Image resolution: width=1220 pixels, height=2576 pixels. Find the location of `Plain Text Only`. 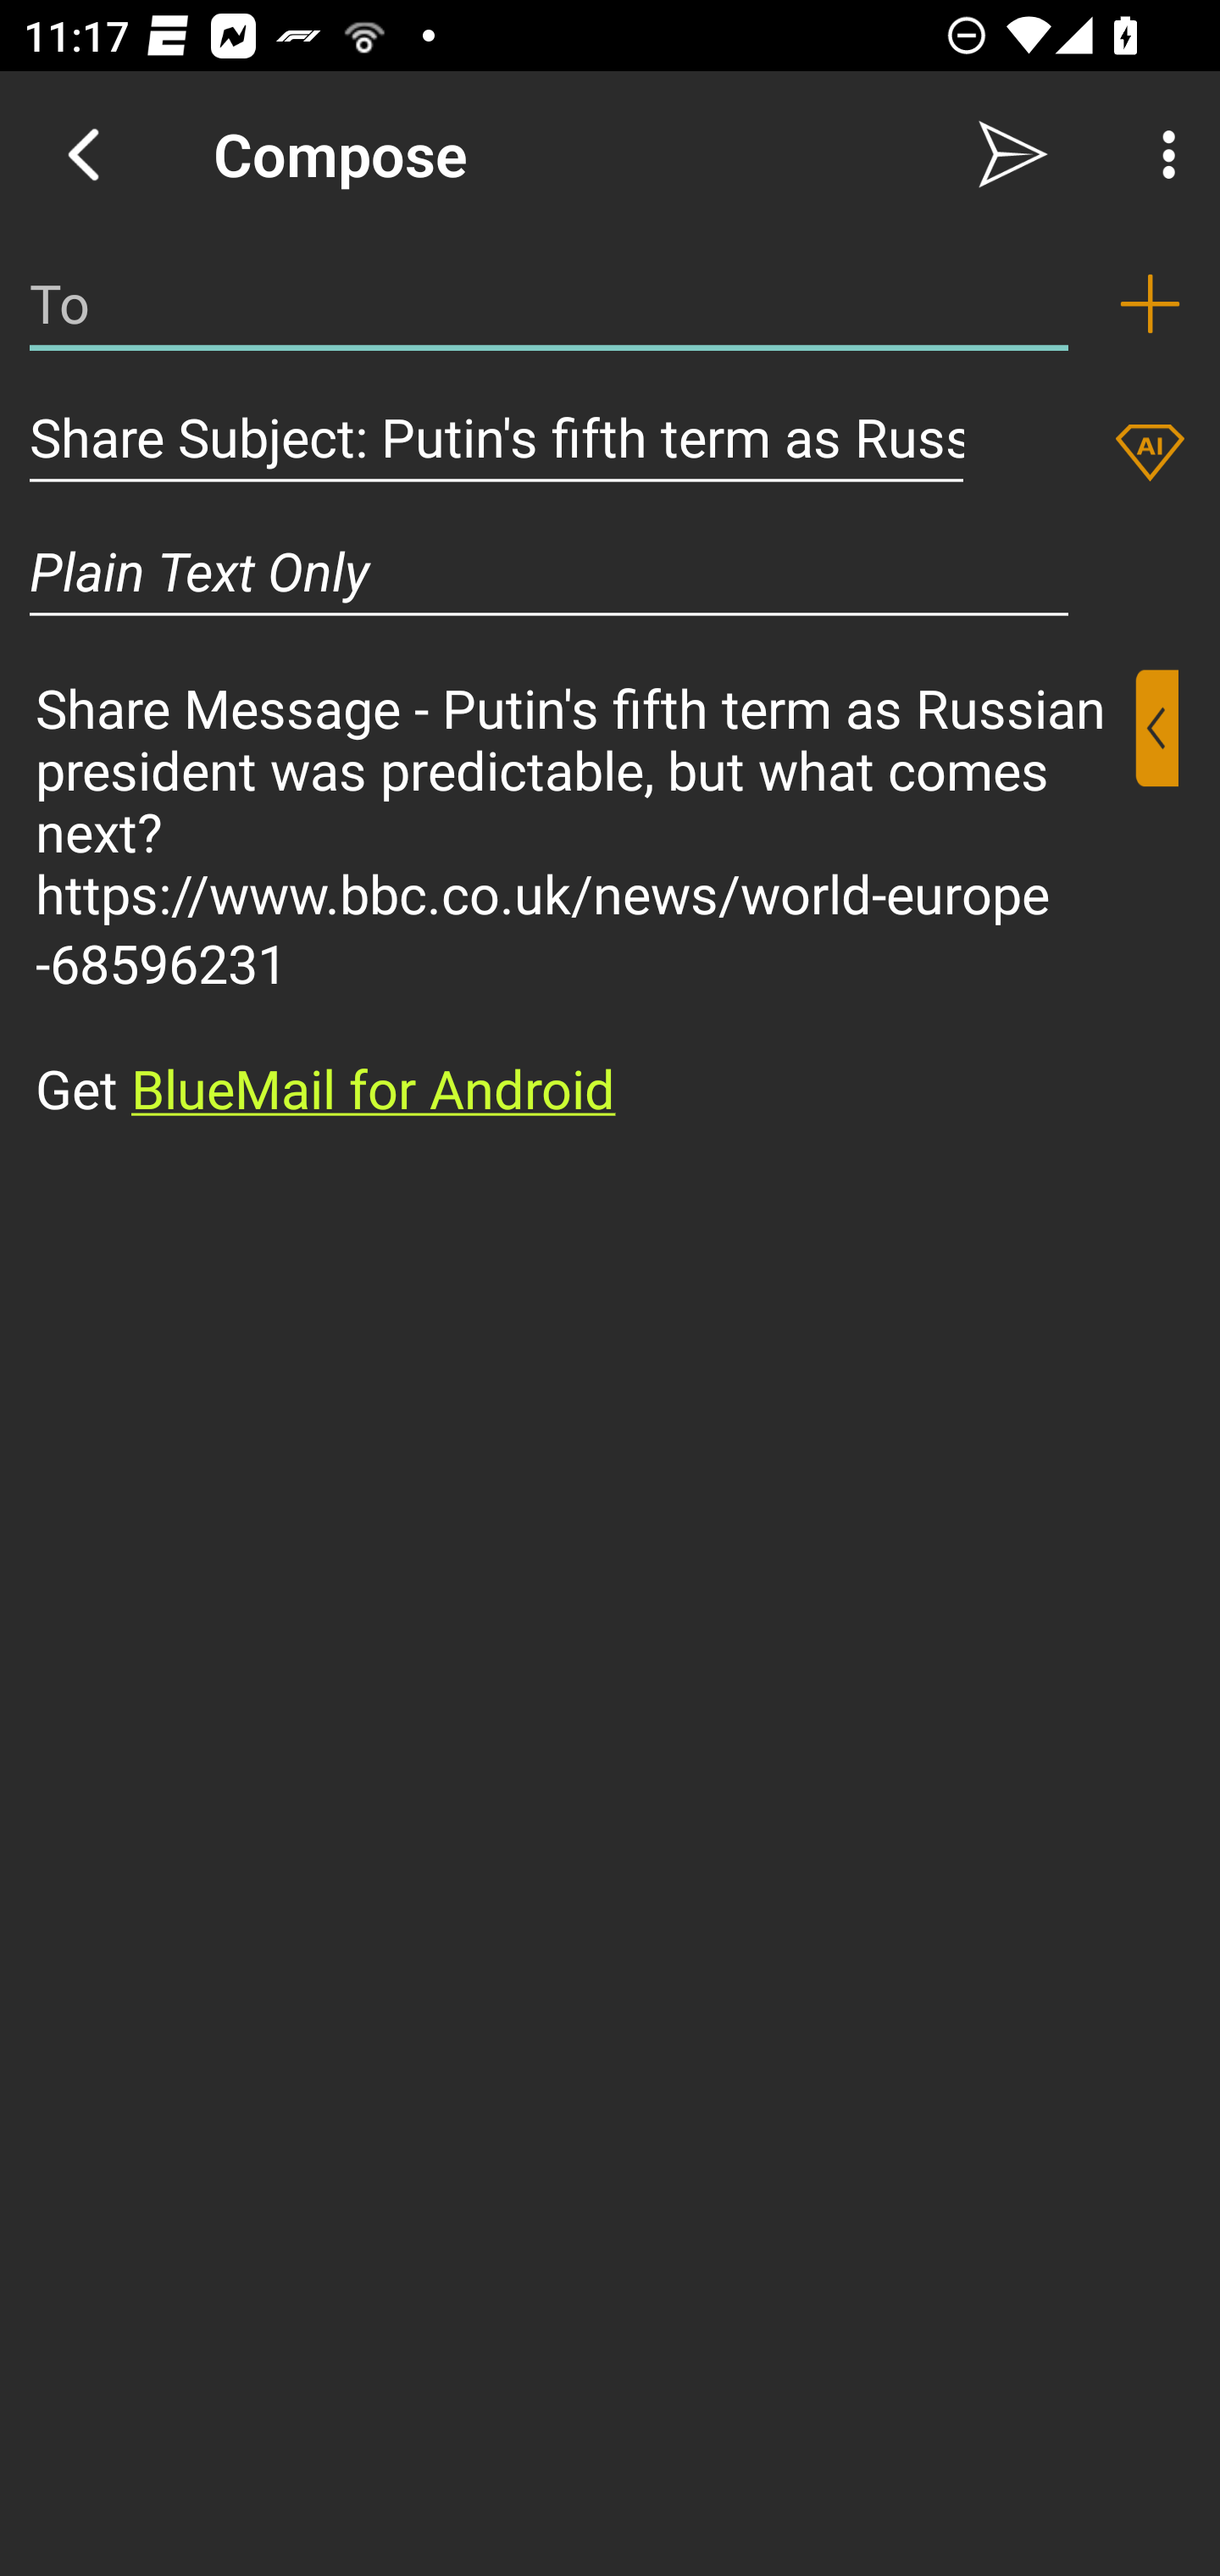

Plain Text Only is located at coordinates (549, 571).